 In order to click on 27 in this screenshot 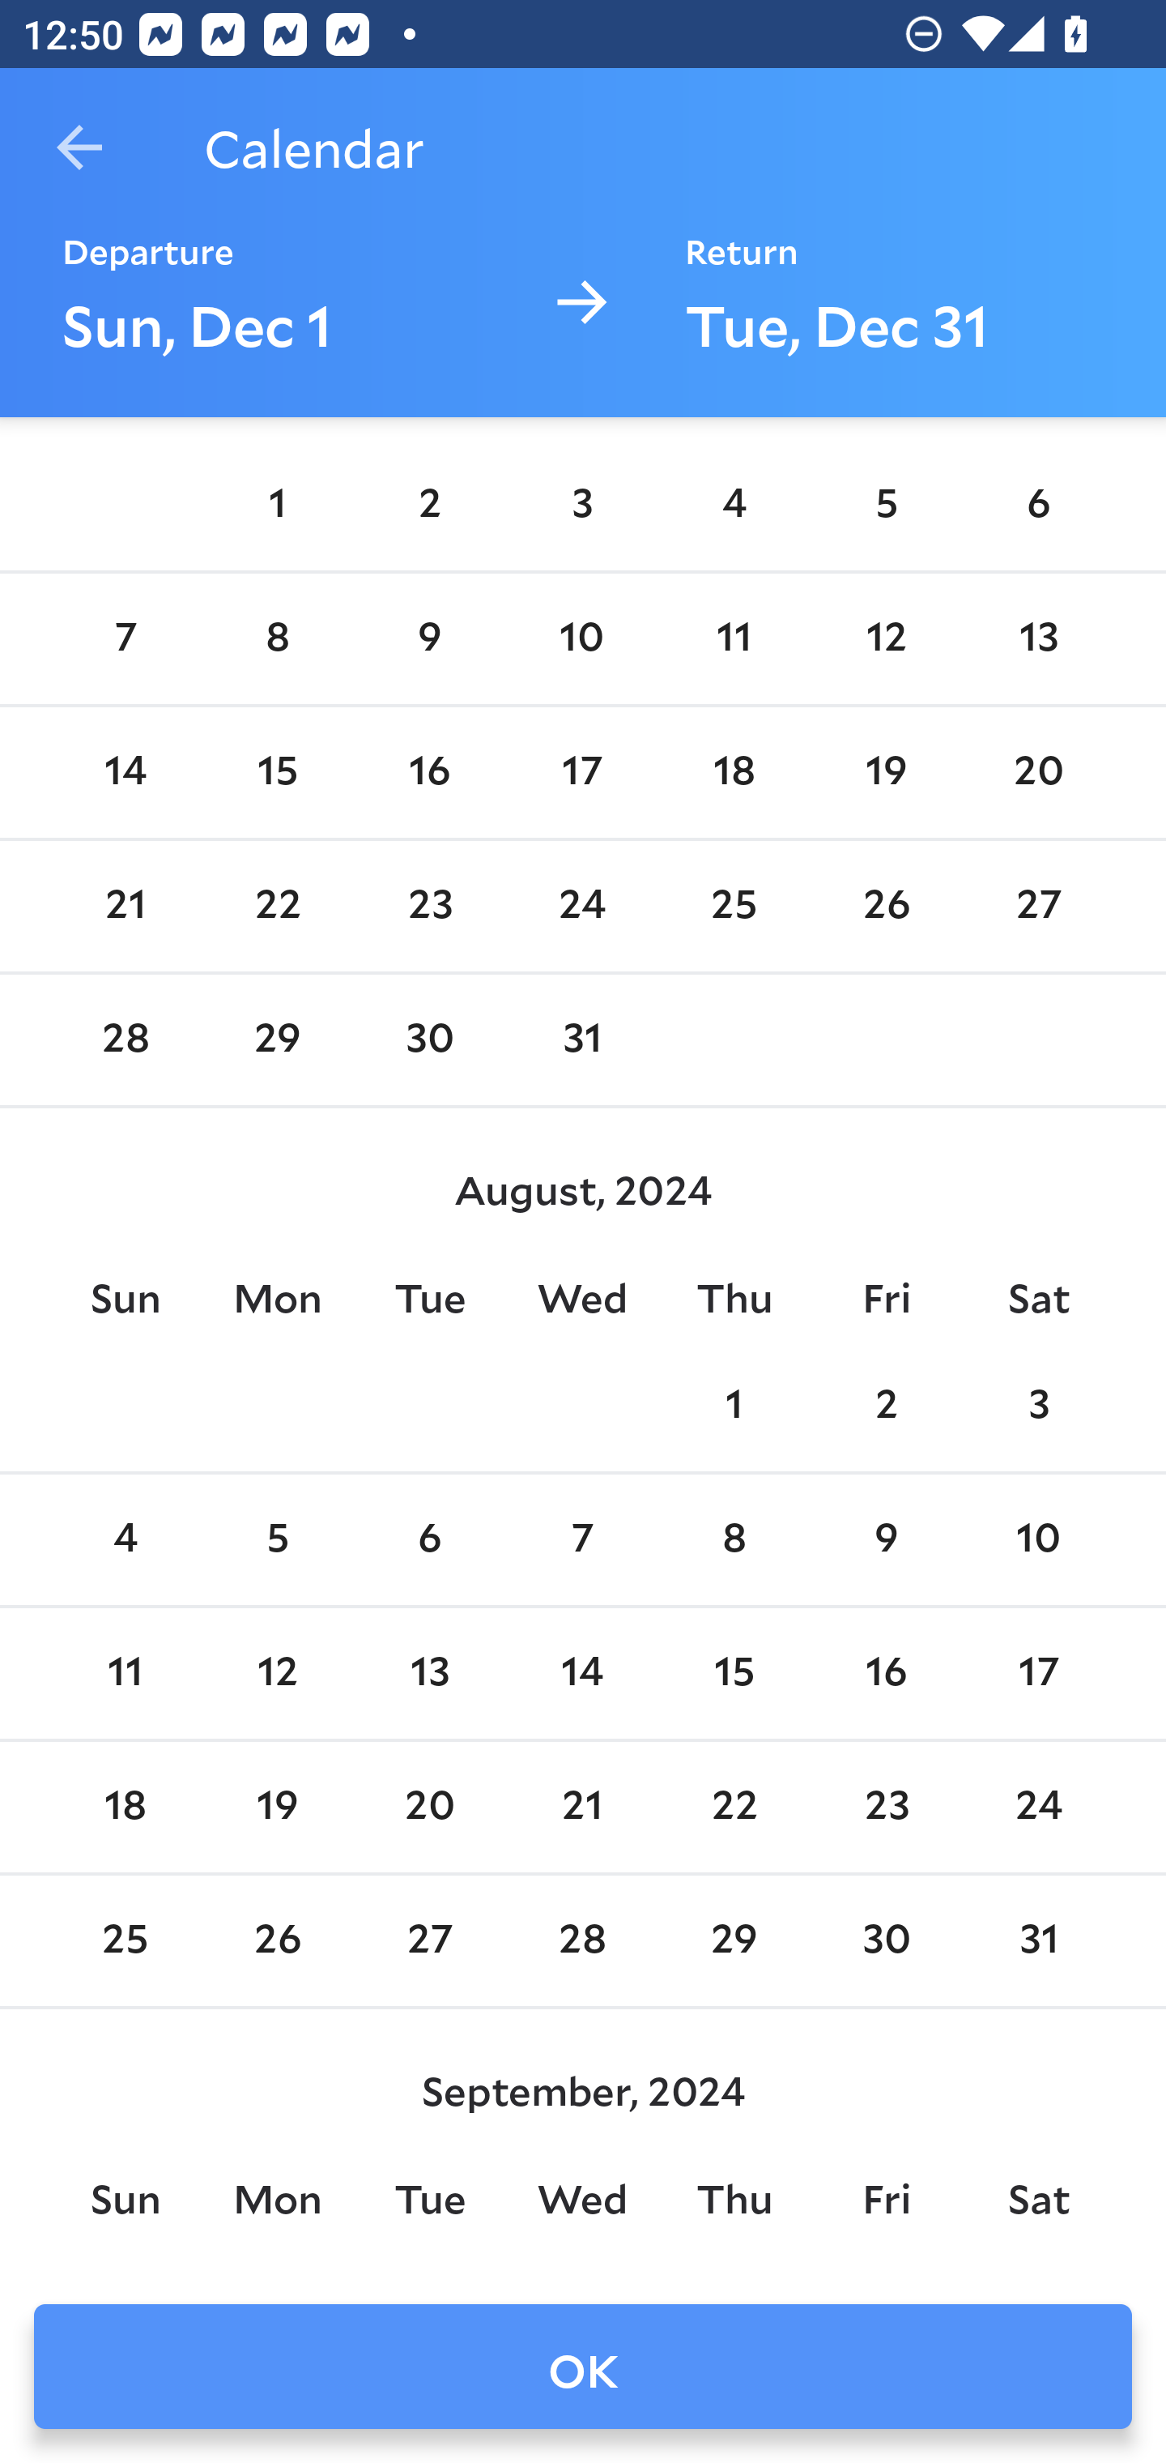, I will do `click(1038, 906)`.